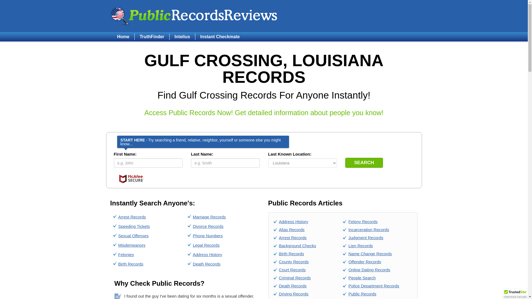 The width and height of the screenshot is (532, 299). What do you see at coordinates (220, 37) in the screenshot?
I see `Instant Checkmate` at bounding box center [220, 37].